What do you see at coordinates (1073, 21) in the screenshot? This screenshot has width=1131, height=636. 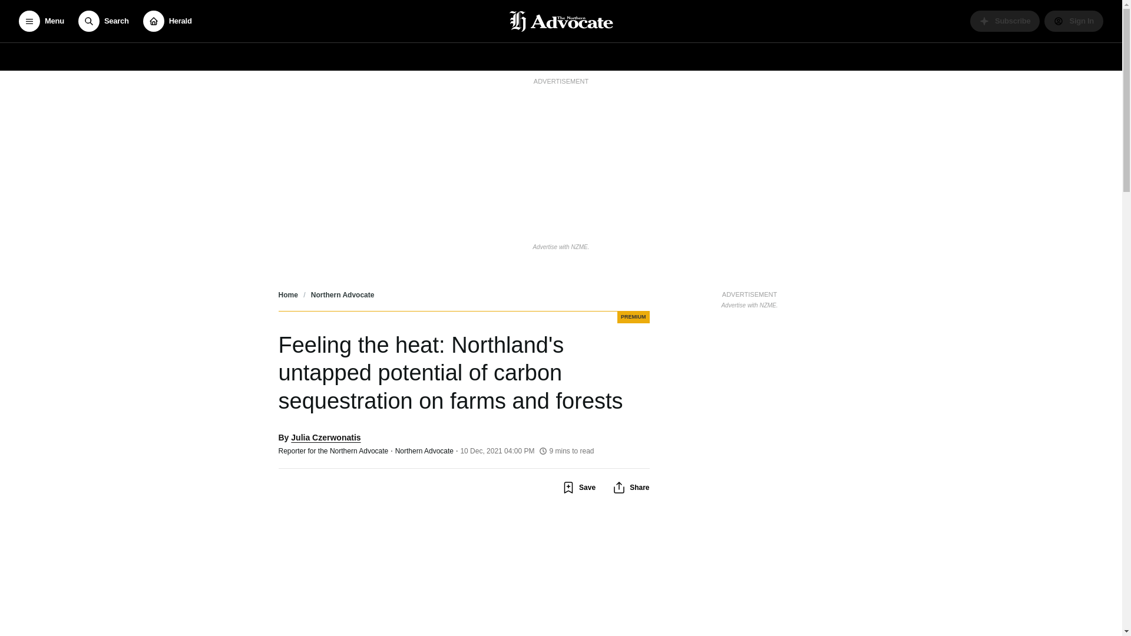 I see `Manage your account` at bounding box center [1073, 21].